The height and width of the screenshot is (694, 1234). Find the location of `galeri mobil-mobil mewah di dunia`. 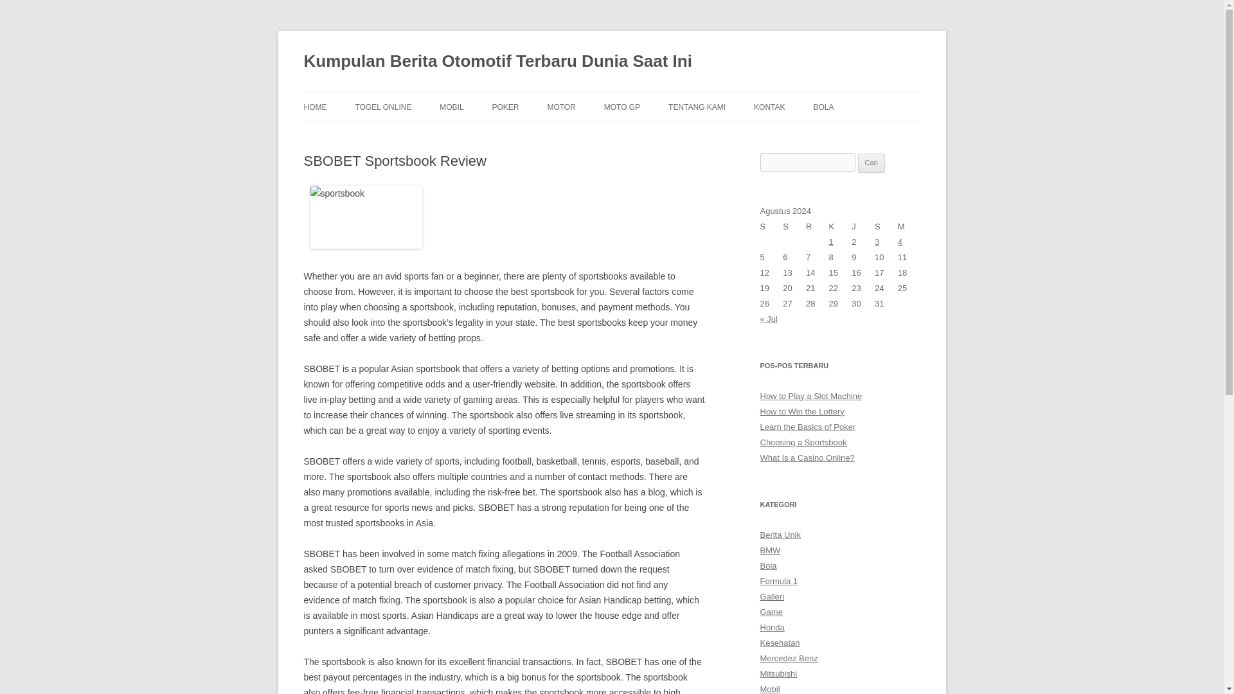

galeri mobil-mobil mewah di dunia is located at coordinates (771, 596).